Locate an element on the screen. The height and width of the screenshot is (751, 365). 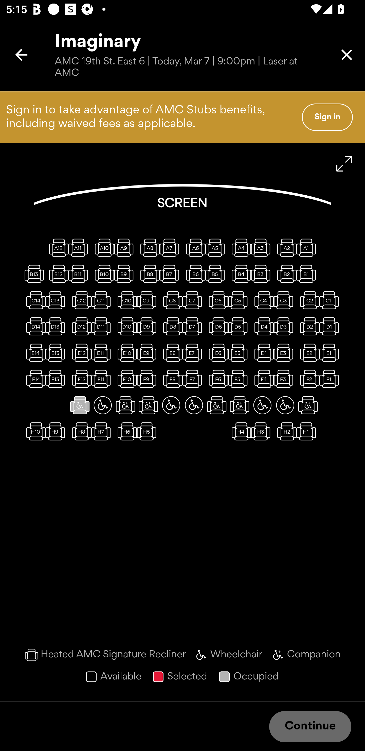
E5, Regular seat, available is located at coordinates (240, 352).